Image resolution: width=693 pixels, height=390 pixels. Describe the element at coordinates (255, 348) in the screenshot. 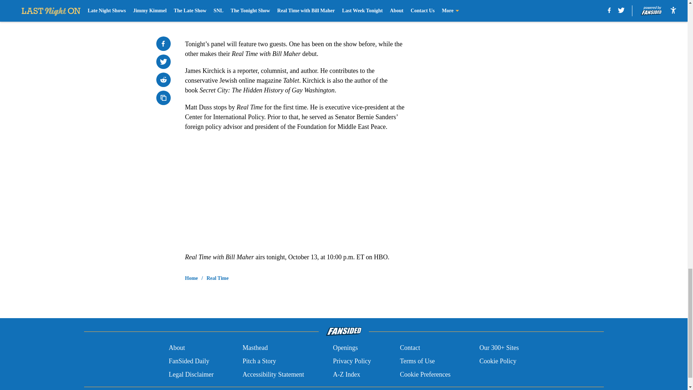

I see `Masthead` at that location.